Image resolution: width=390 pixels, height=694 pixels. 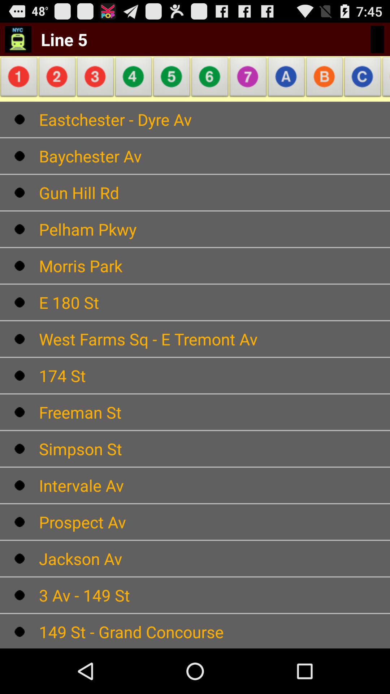 What do you see at coordinates (95, 79) in the screenshot?
I see `launch the app below line 5 item` at bounding box center [95, 79].